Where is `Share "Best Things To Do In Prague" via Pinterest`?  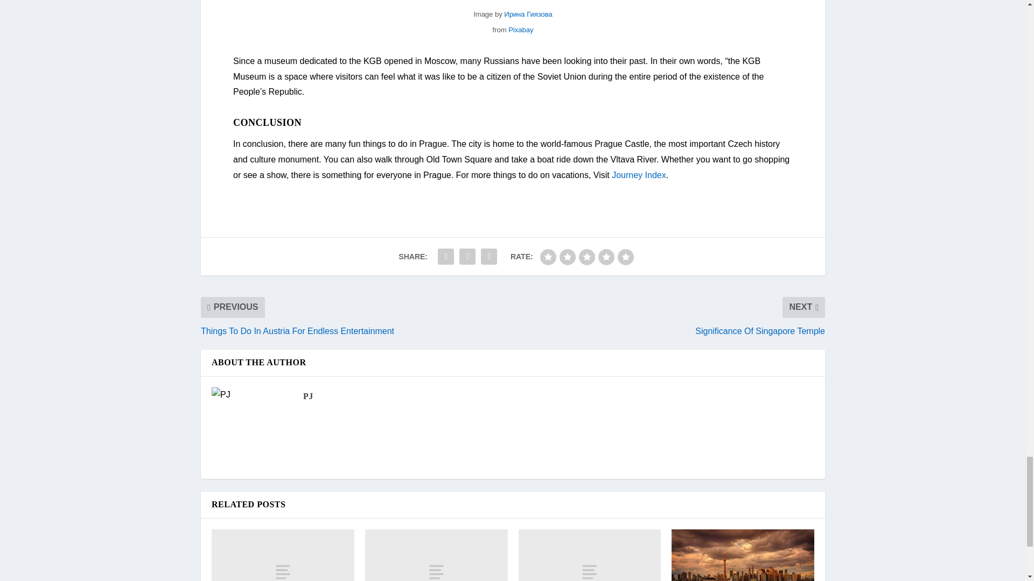
Share "Best Things To Do In Prague" via Pinterest is located at coordinates (488, 256).